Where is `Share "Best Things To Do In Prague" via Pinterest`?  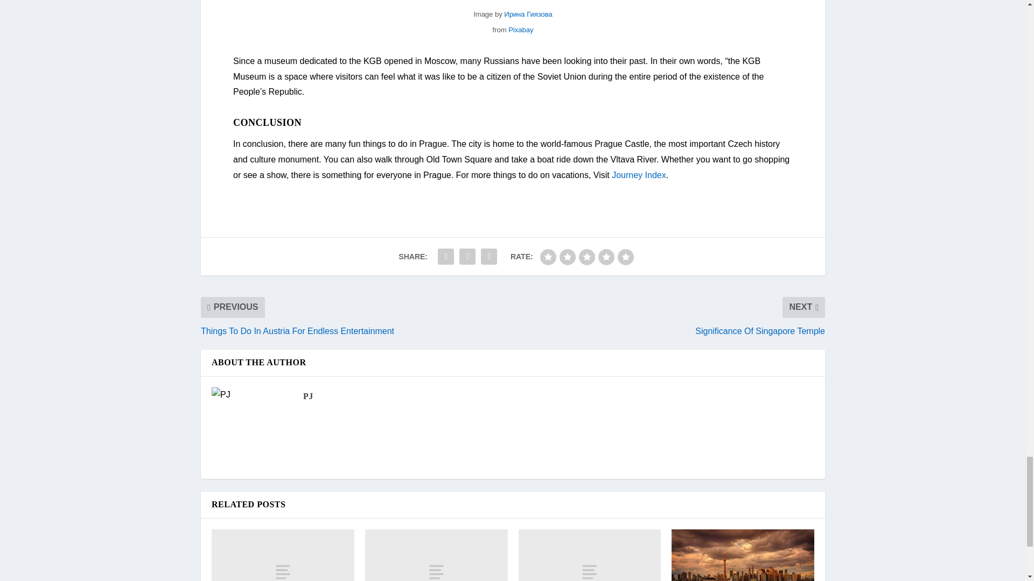
Share "Best Things To Do In Prague" via Pinterest is located at coordinates (488, 256).